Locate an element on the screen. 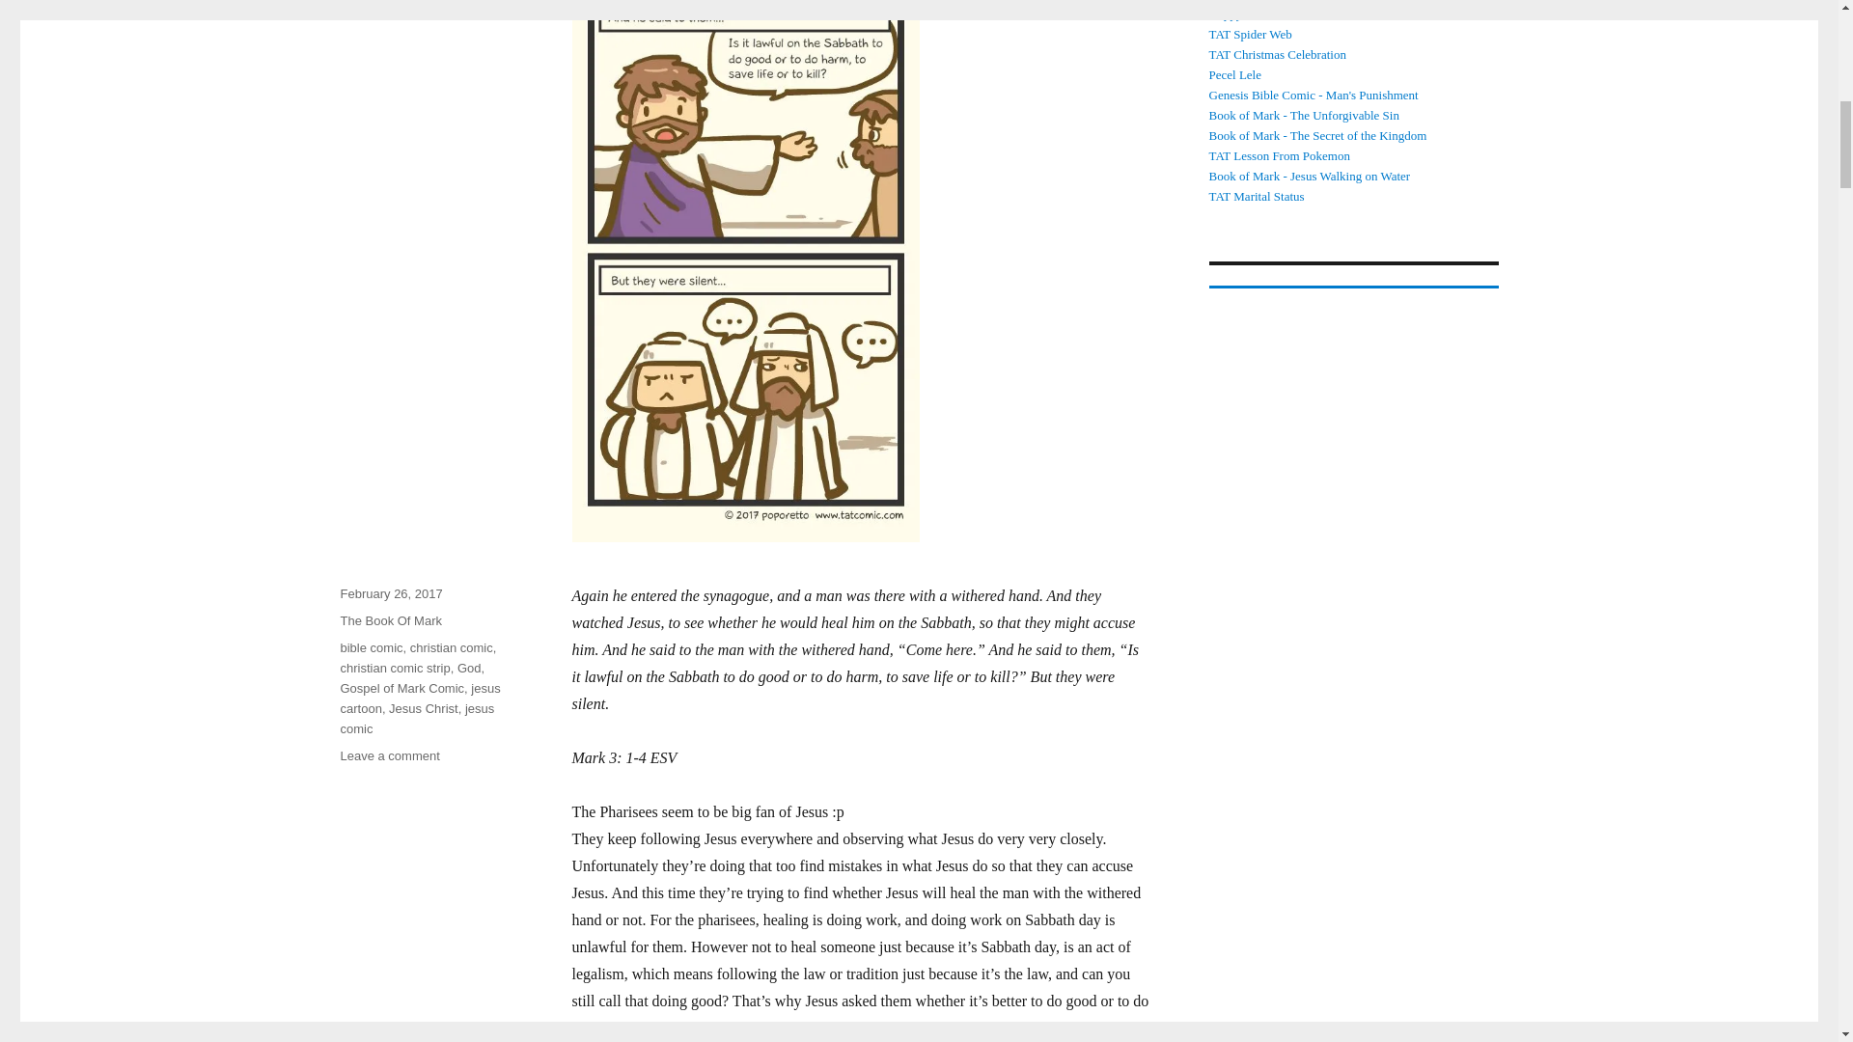 This screenshot has width=1853, height=1042. February 26, 2017 is located at coordinates (390, 594).